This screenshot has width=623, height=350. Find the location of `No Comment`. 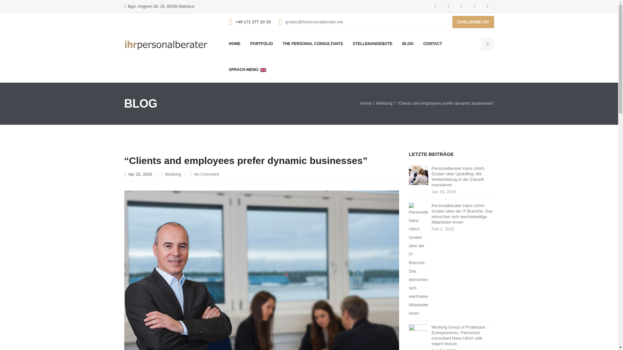

No Comment is located at coordinates (206, 174).